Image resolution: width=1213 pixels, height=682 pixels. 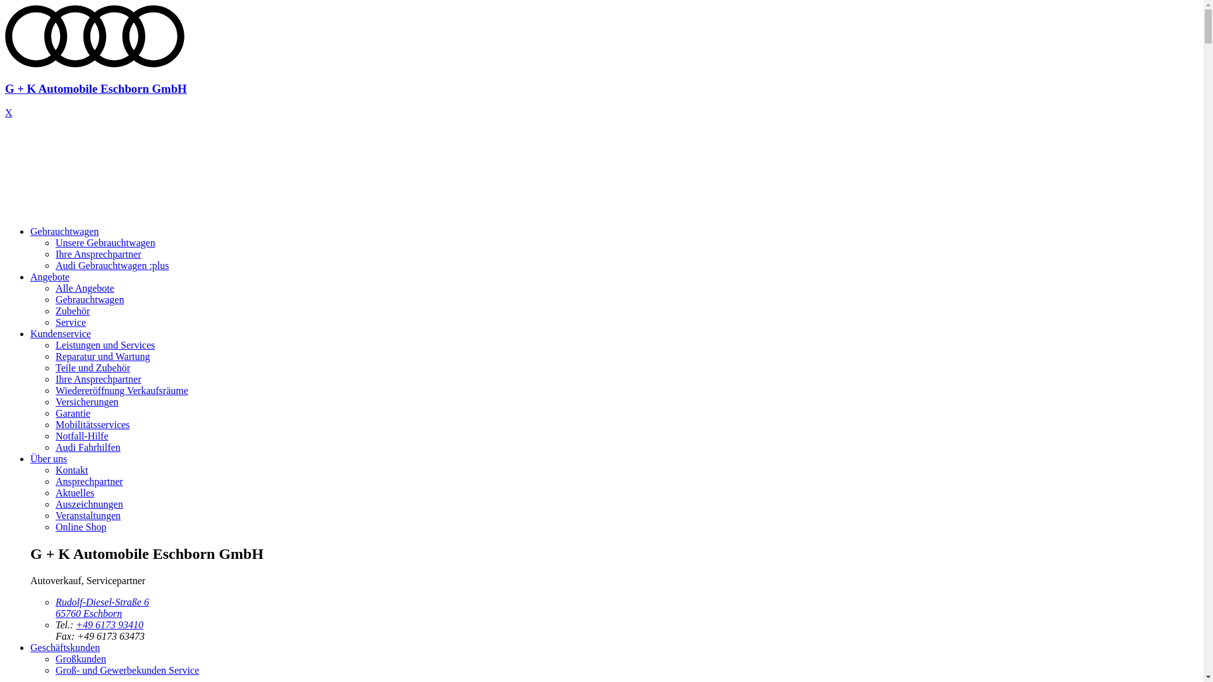 I want to click on +49 6173 93410, so click(x=110, y=625).